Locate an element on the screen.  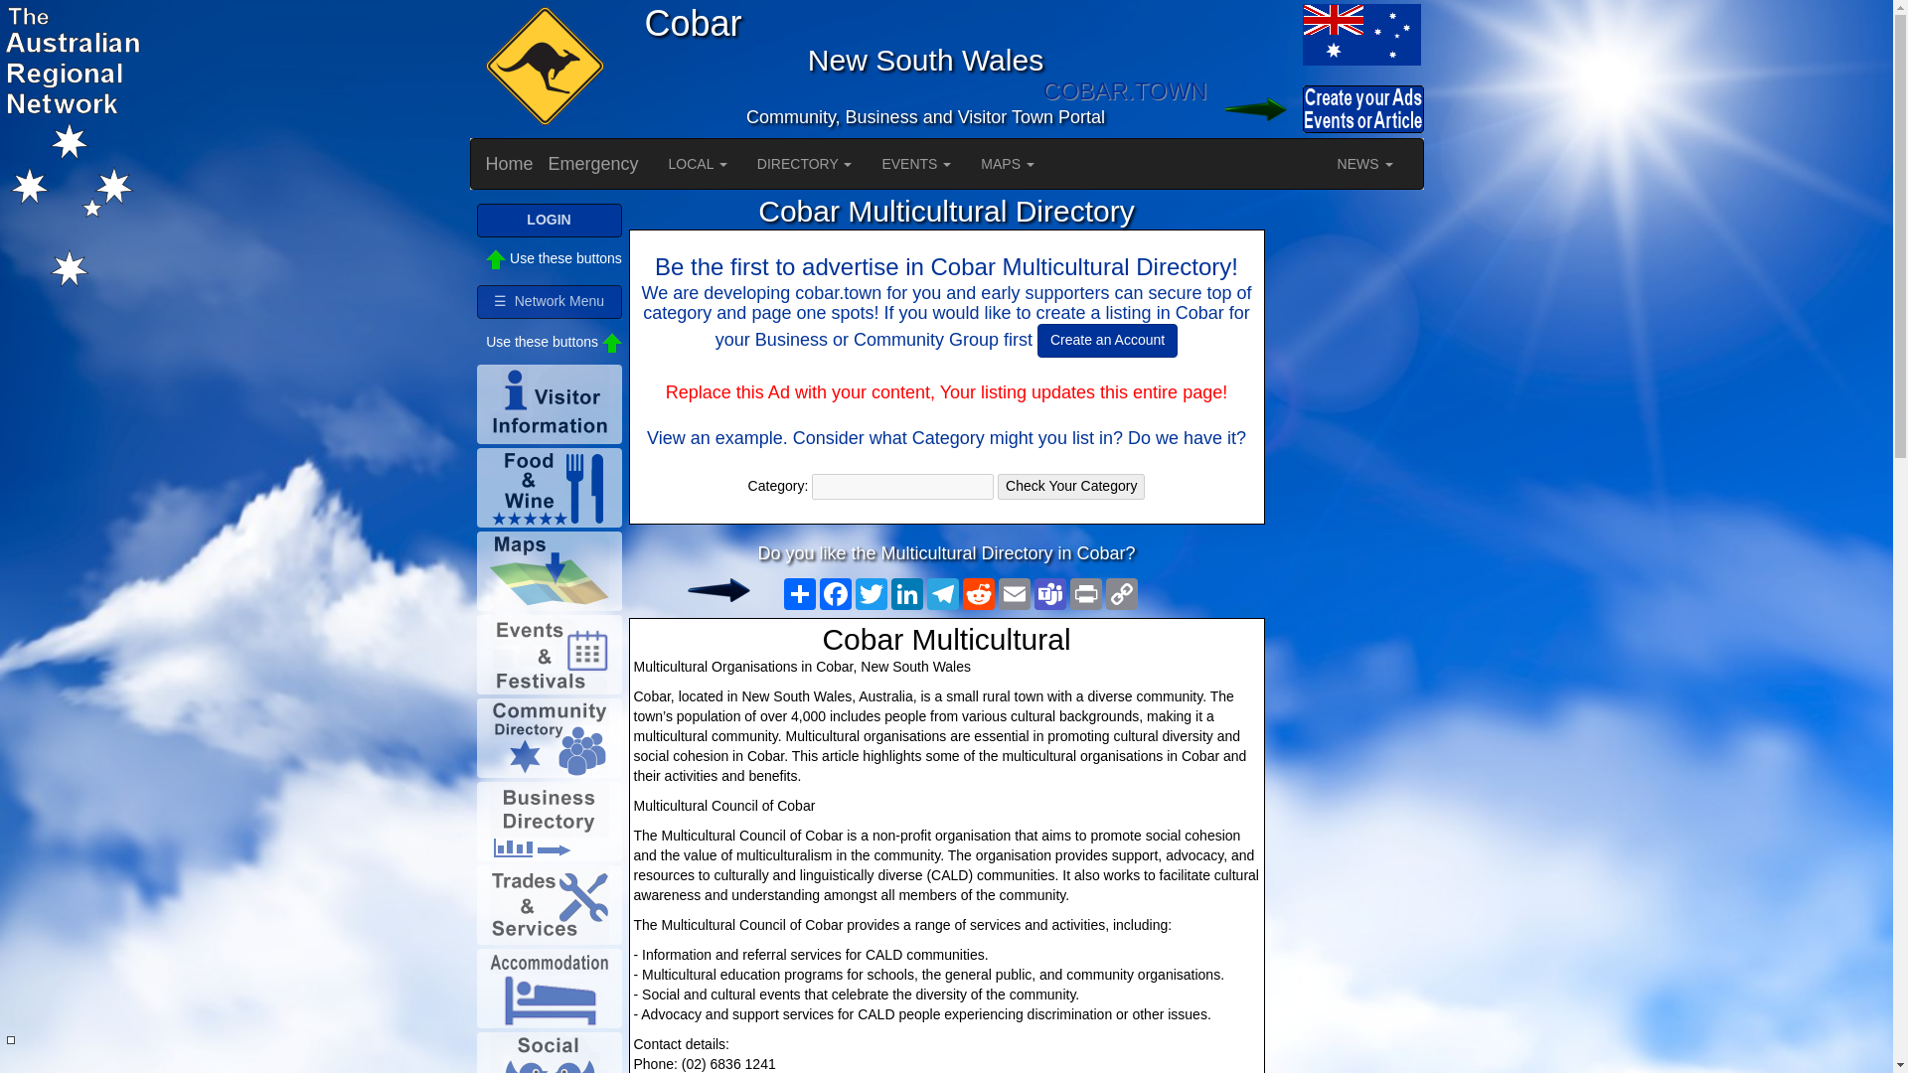
Cobar Australia is located at coordinates (1359, 34).